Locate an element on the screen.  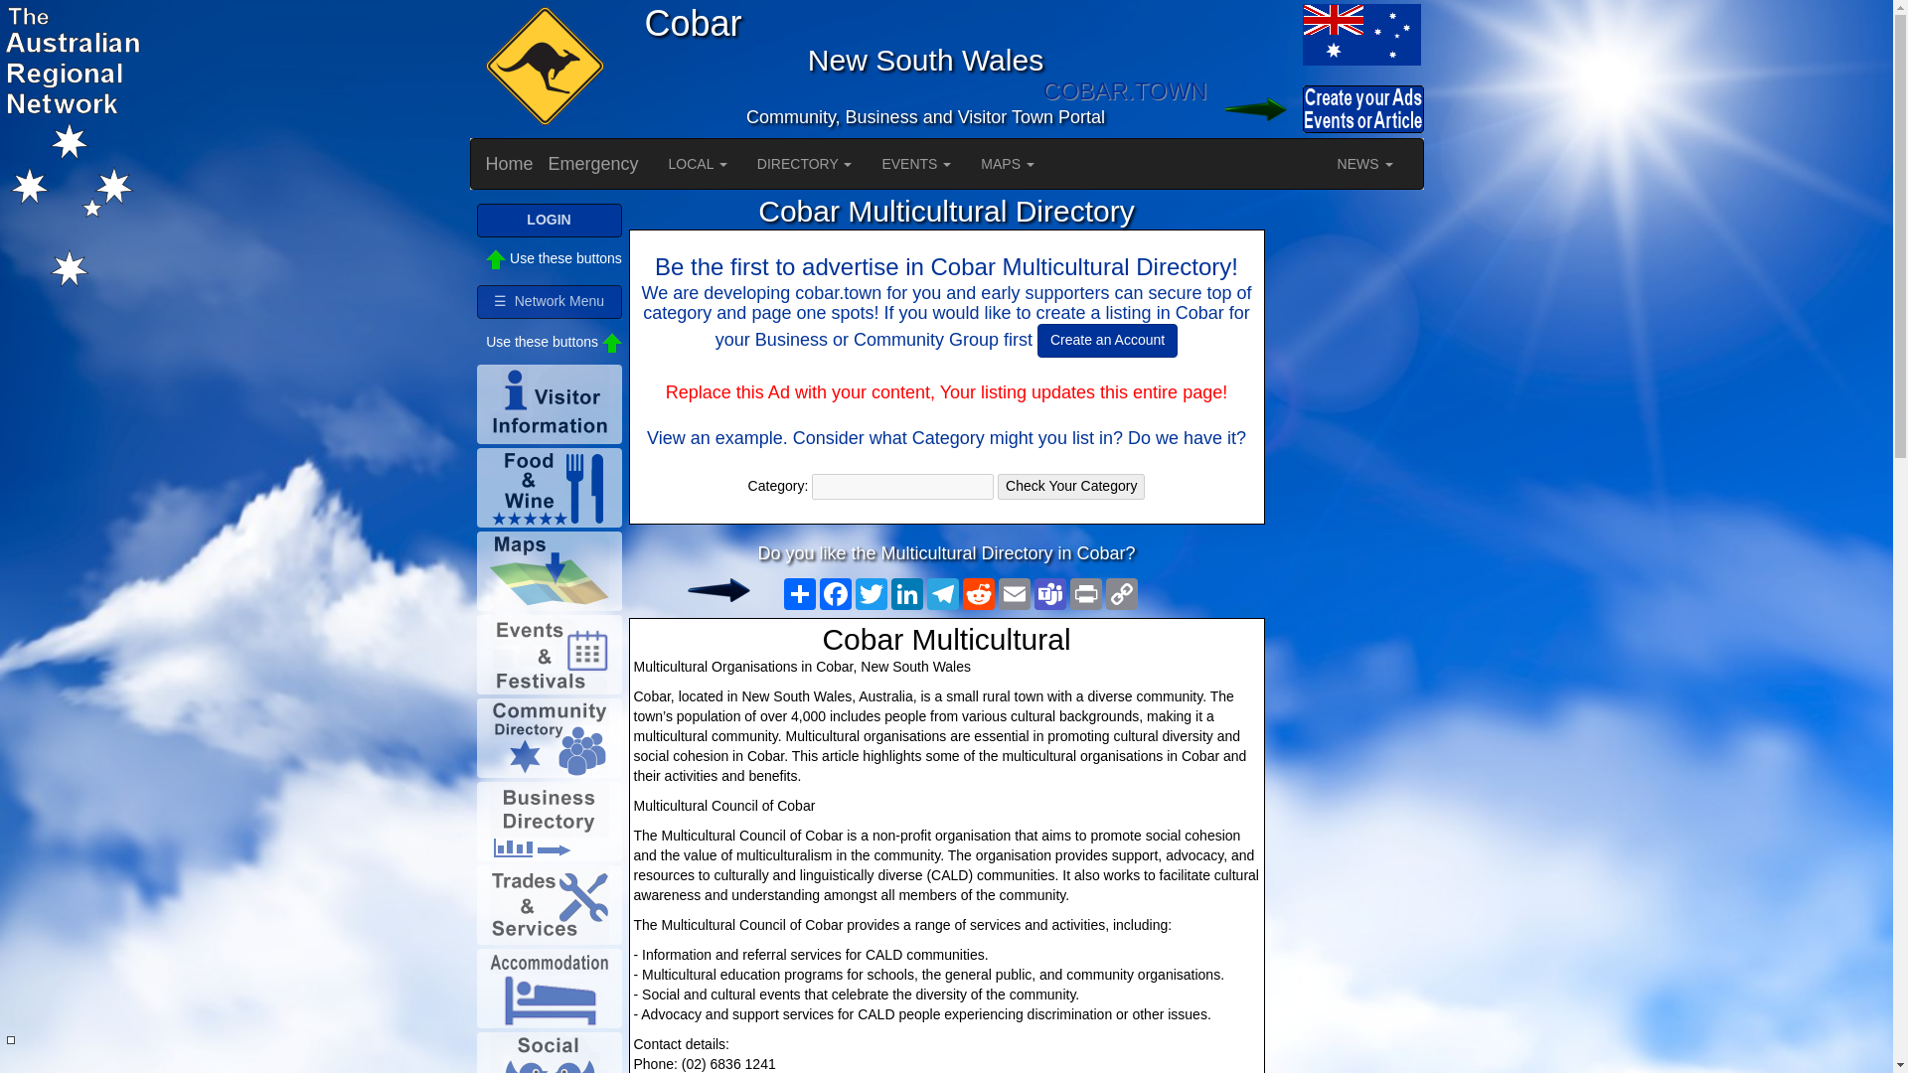
Cobar Australia is located at coordinates (1359, 34).